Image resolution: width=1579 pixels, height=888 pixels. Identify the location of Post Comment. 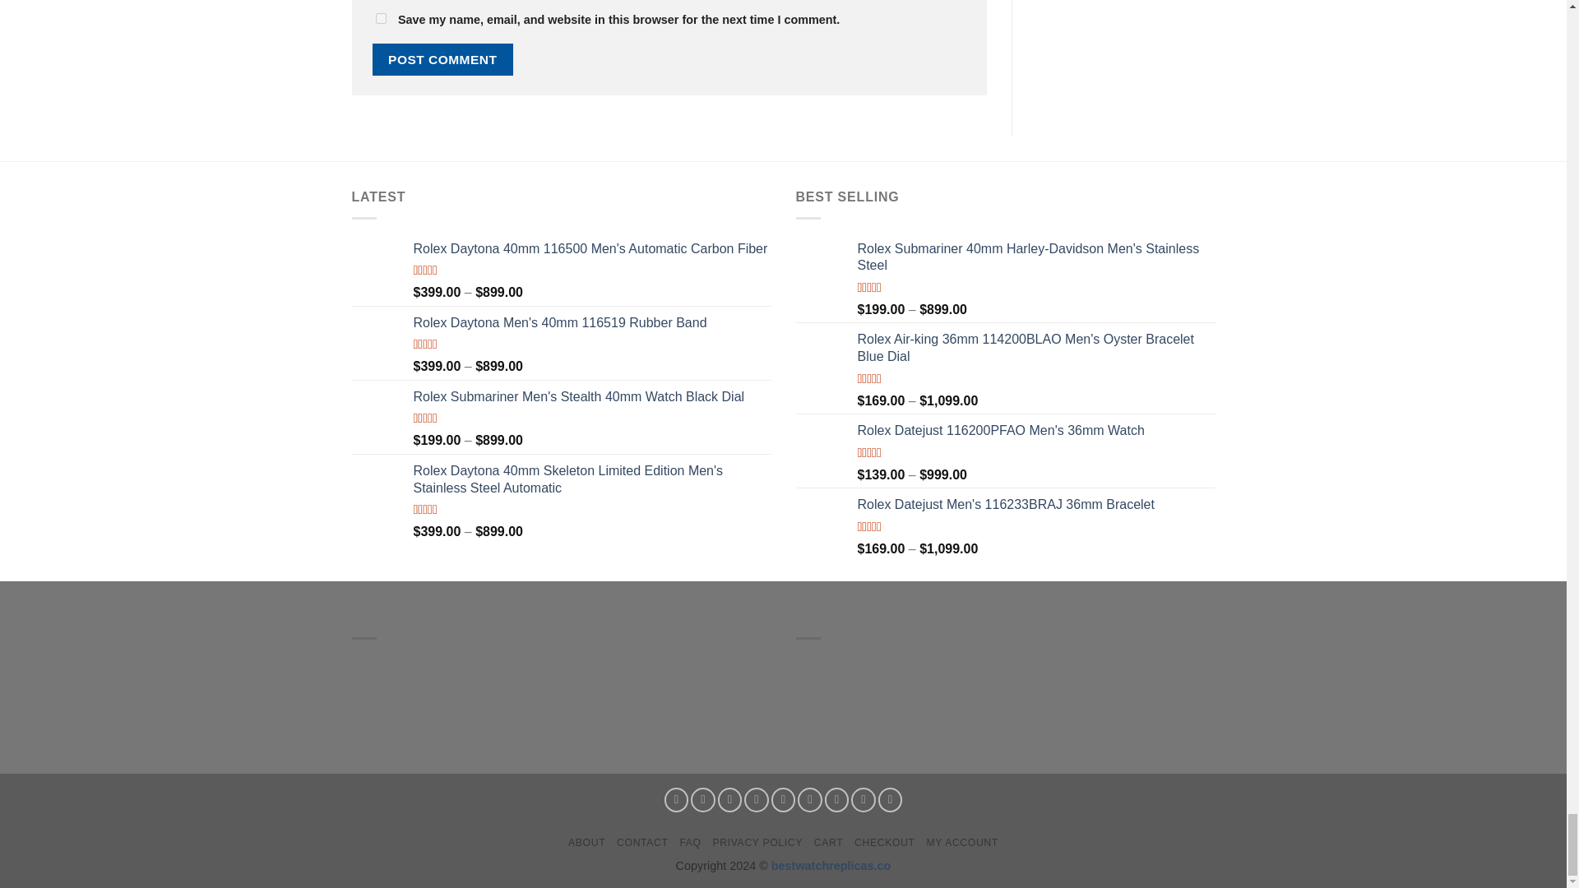
(442, 59).